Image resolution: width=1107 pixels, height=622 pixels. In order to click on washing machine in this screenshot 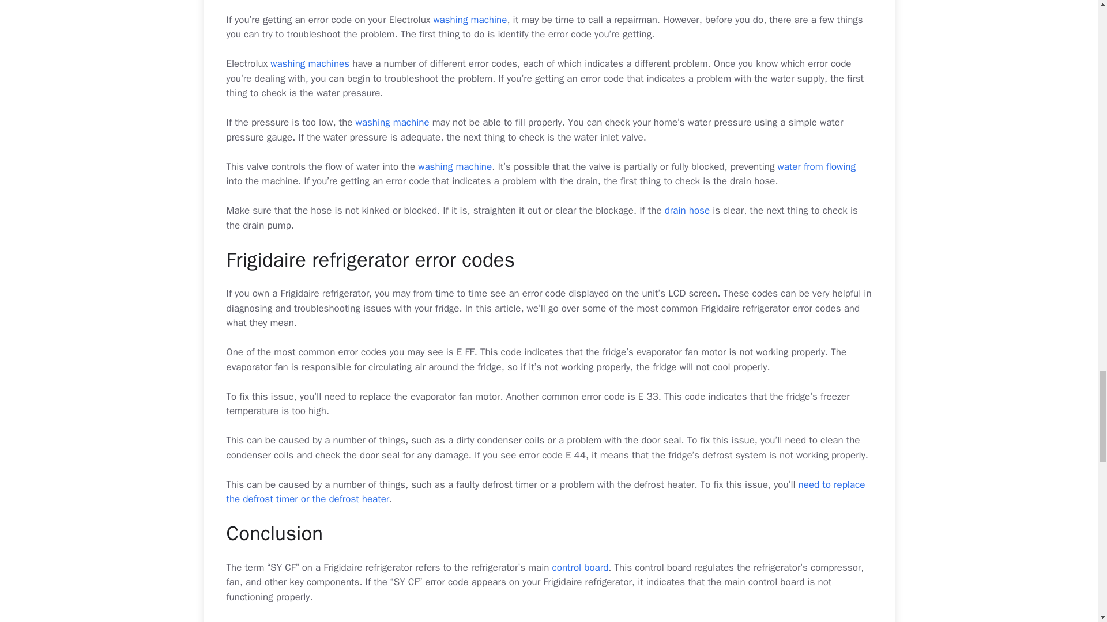, I will do `click(454, 166)`.